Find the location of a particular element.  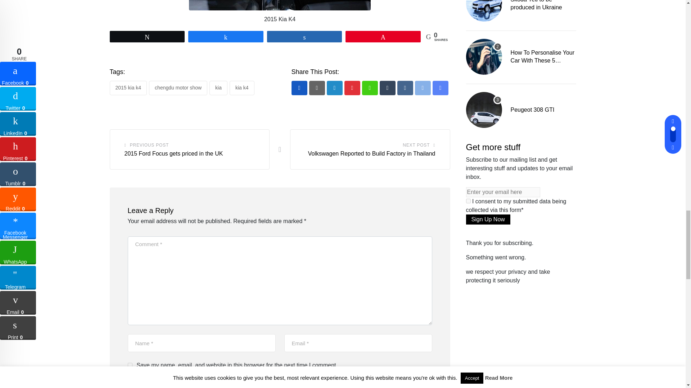

Sign Up Now is located at coordinates (488, 220).